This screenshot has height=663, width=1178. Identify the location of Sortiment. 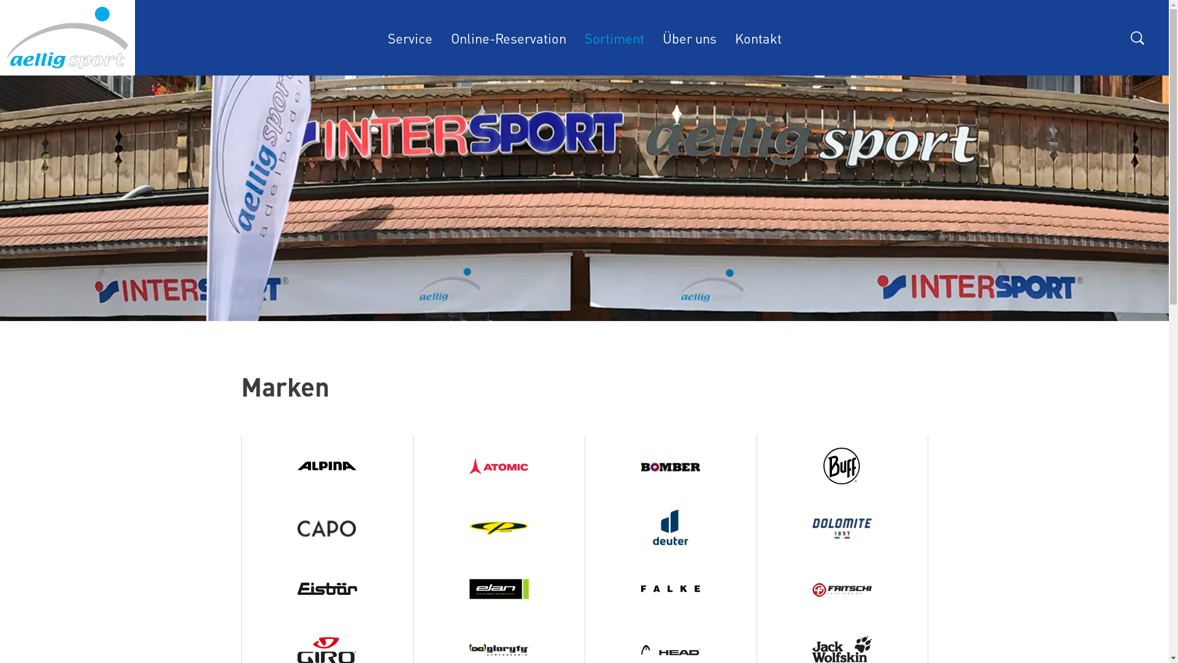
(615, 38).